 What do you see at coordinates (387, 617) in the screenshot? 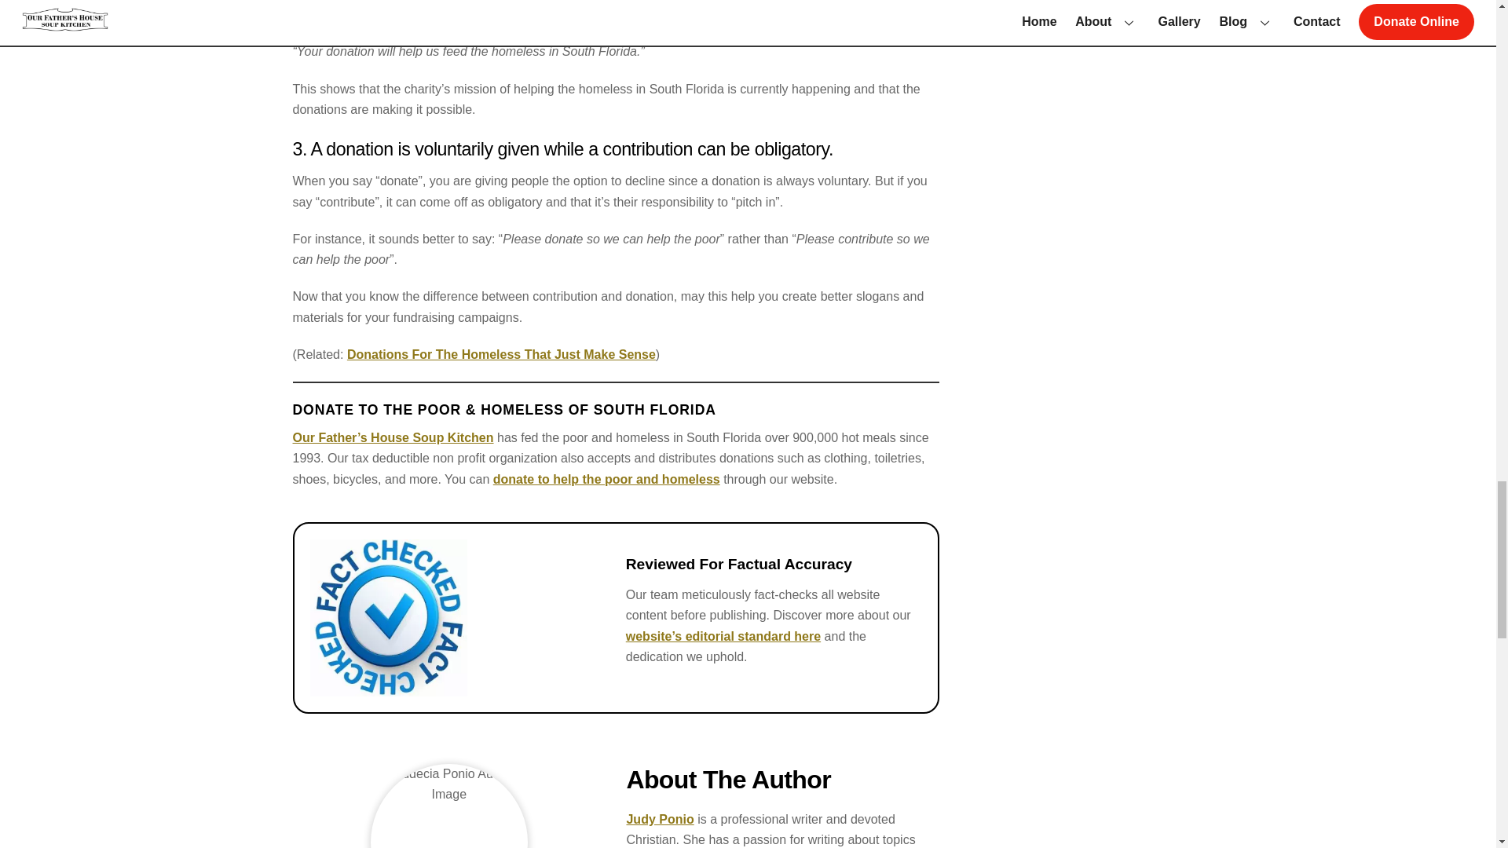
I see `Fact Checked Badge` at bounding box center [387, 617].